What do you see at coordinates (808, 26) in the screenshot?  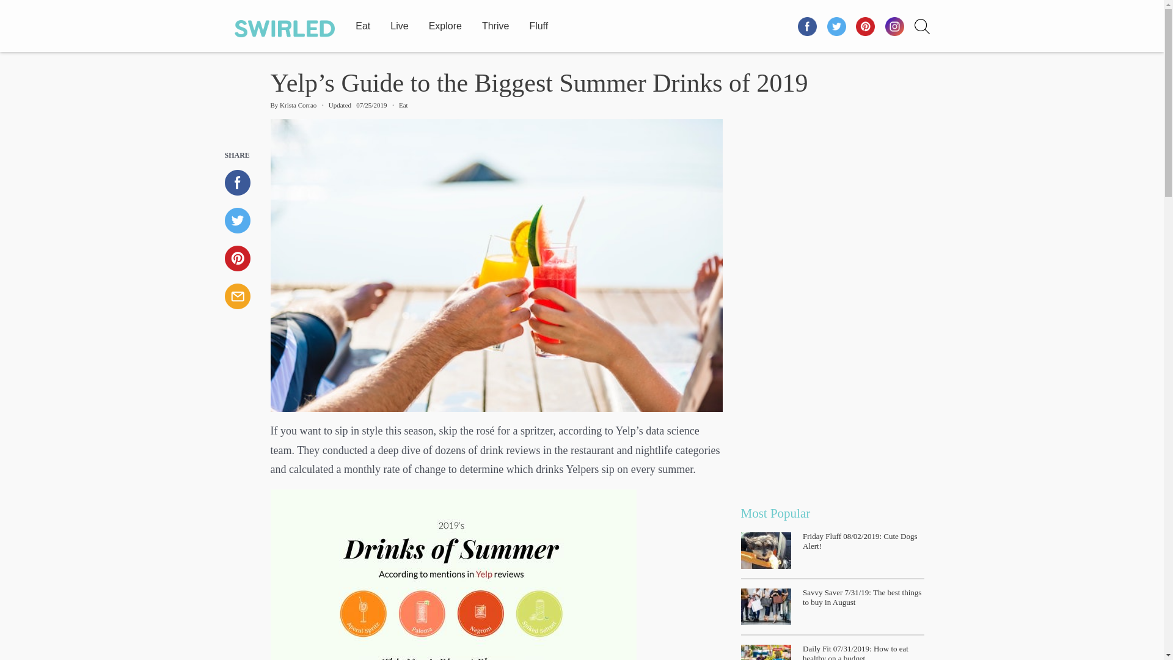 I see `Facebook` at bounding box center [808, 26].